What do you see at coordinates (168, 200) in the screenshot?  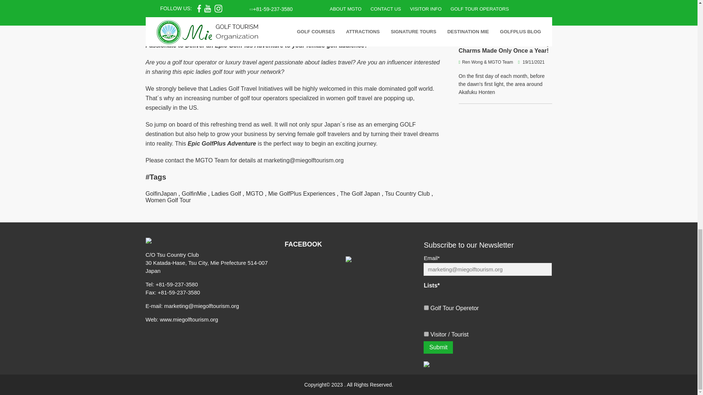 I see `Women Golf Tour` at bounding box center [168, 200].